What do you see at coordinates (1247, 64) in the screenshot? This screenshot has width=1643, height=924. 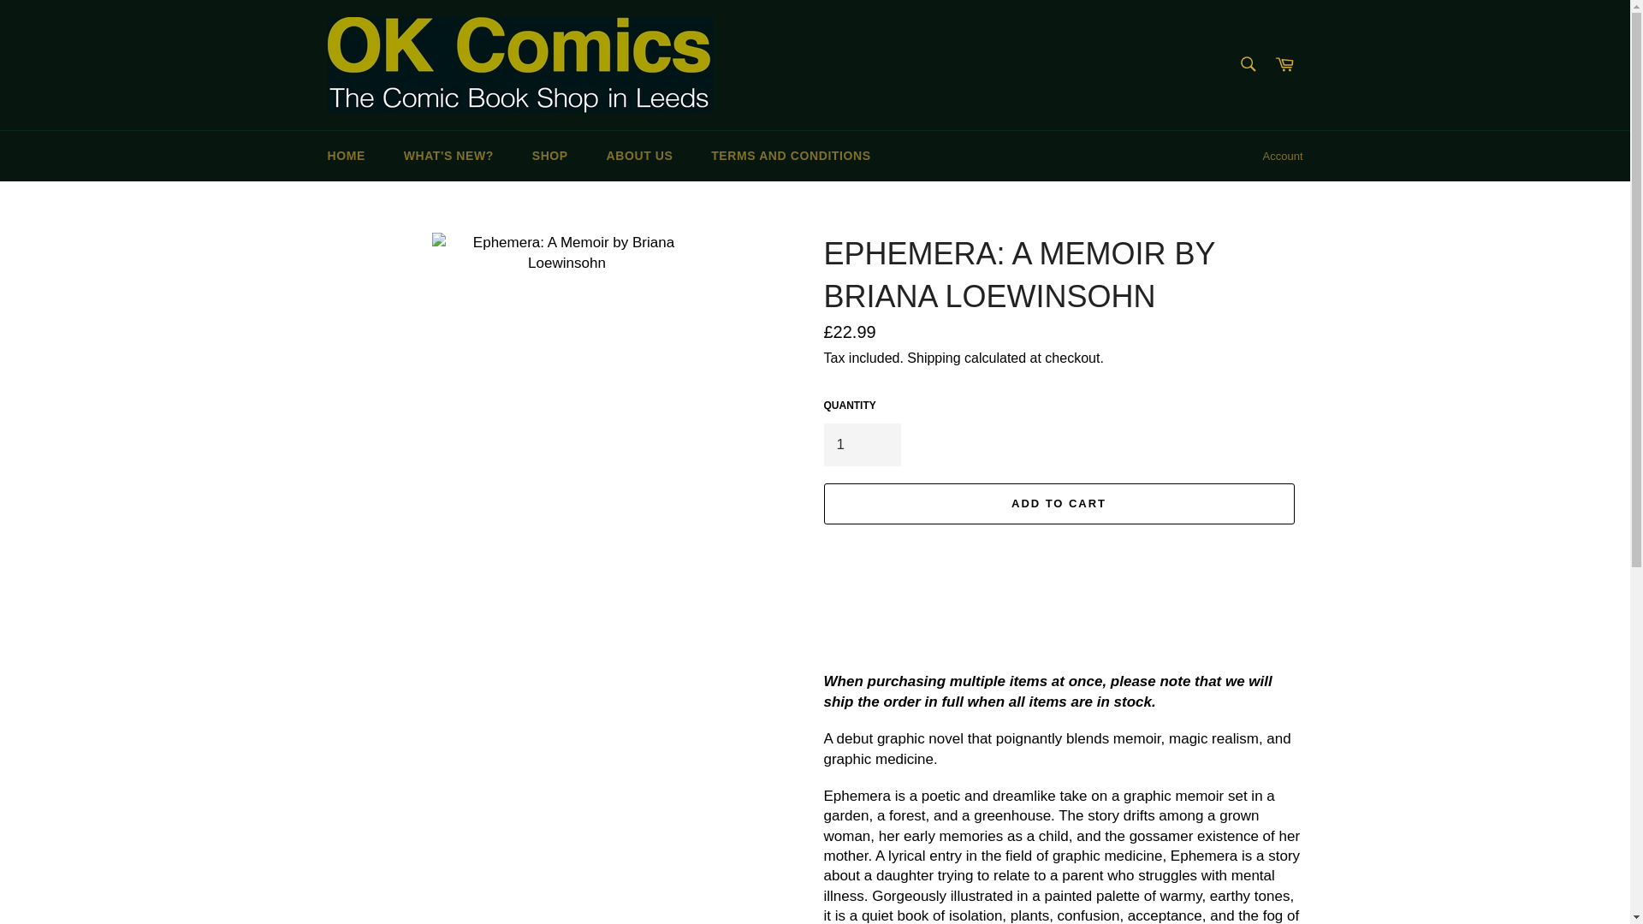 I see `Search` at bounding box center [1247, 64].